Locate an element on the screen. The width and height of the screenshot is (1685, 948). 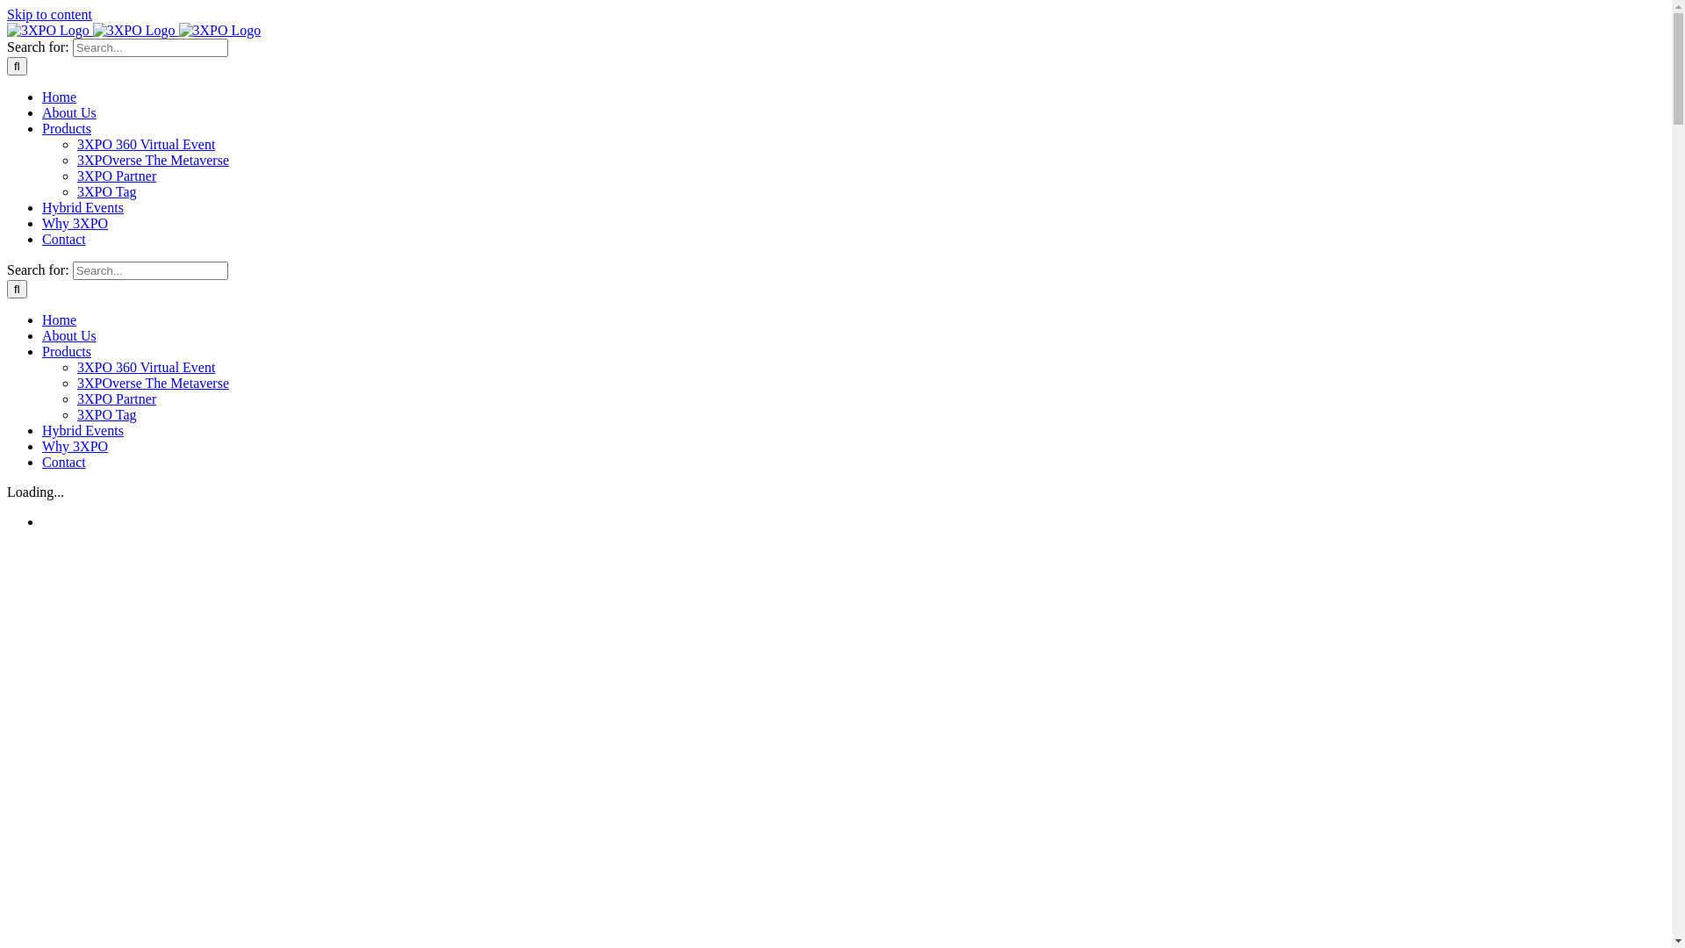
3XPO Tag is located at coordinates (107, 414).